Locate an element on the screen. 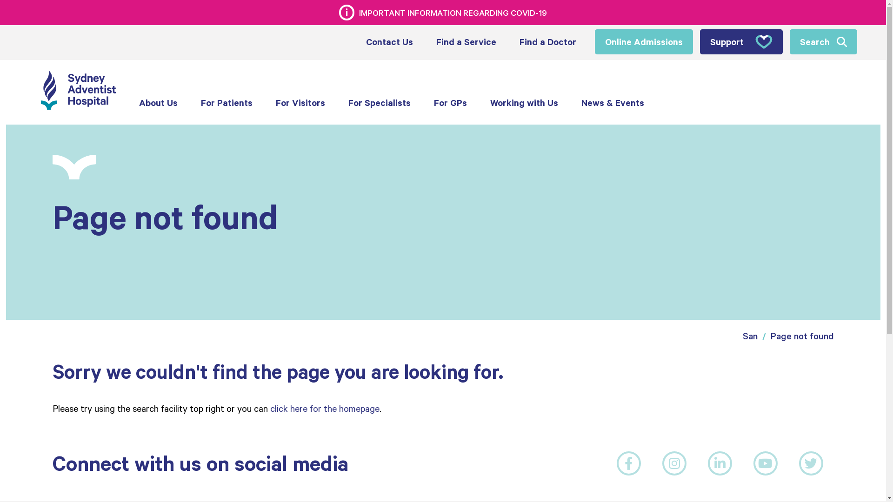 The image size is (893, 502). Support is located at coordinates (741, 42).